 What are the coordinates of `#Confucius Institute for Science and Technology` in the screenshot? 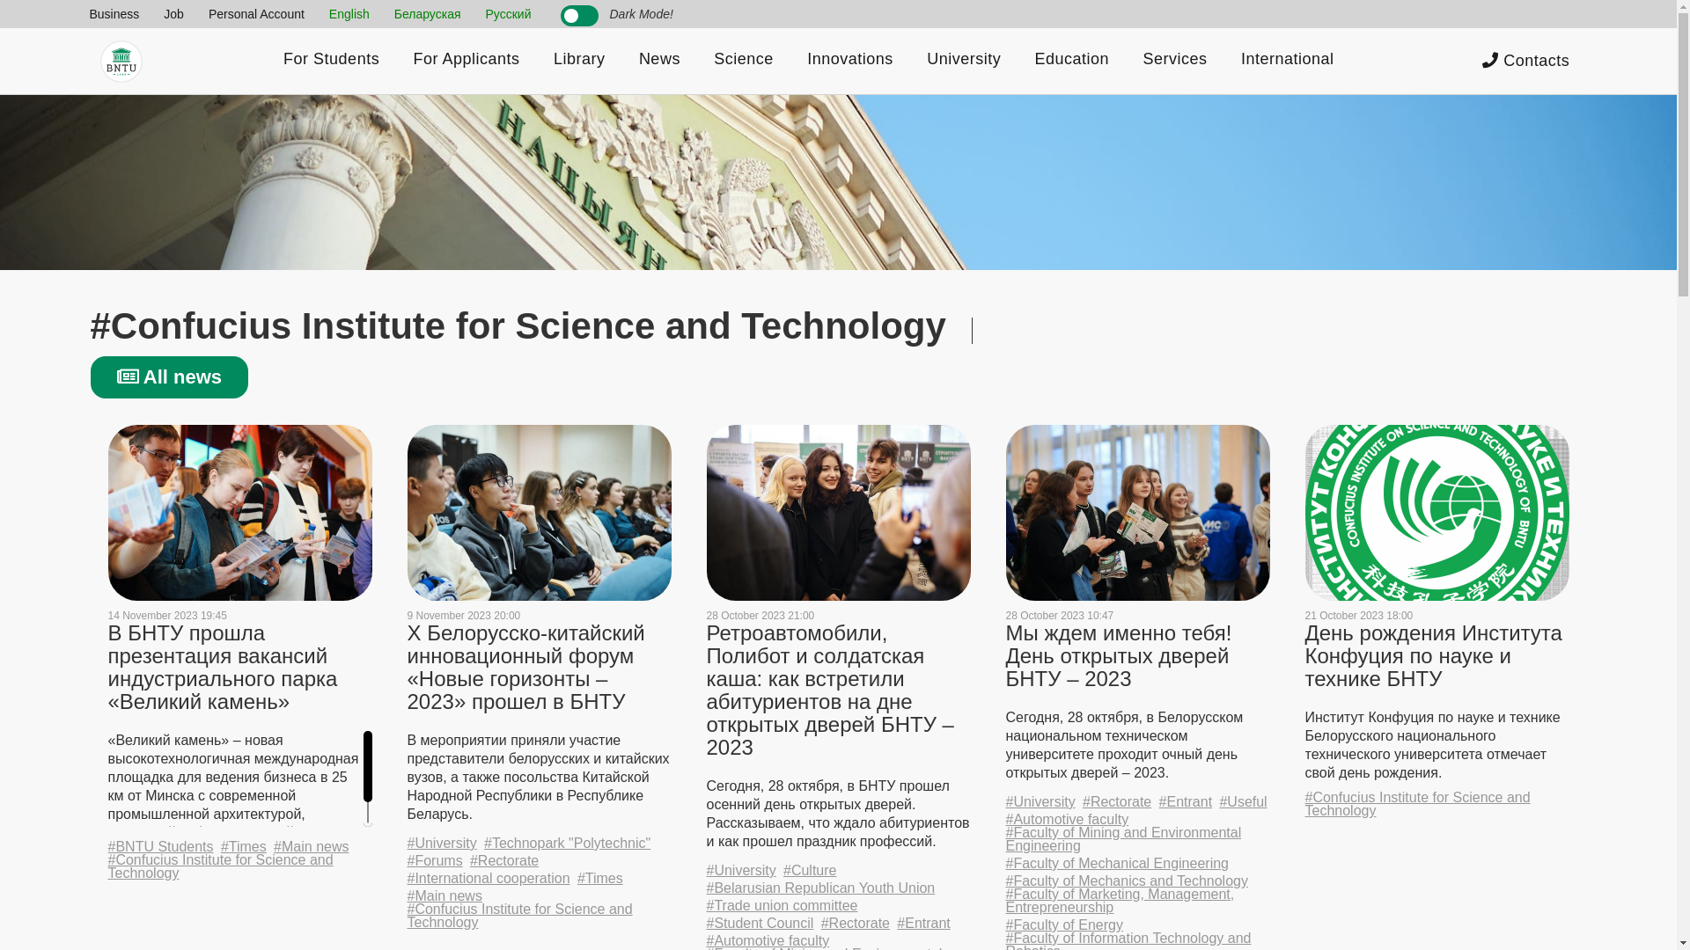 It's located at (539, 916).